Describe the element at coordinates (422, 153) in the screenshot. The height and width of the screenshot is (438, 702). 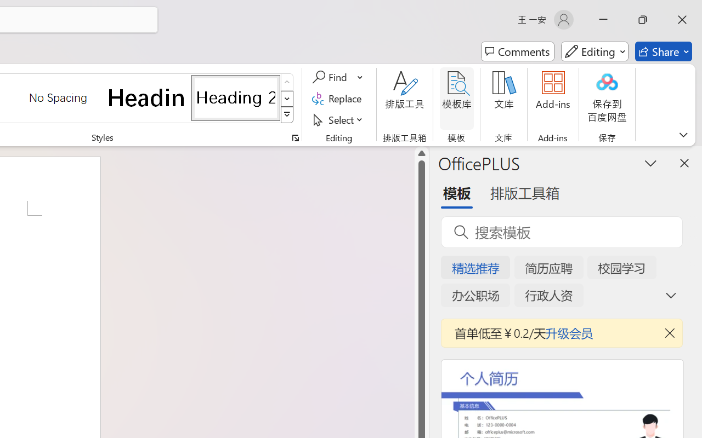
I see `Line up` at that location.